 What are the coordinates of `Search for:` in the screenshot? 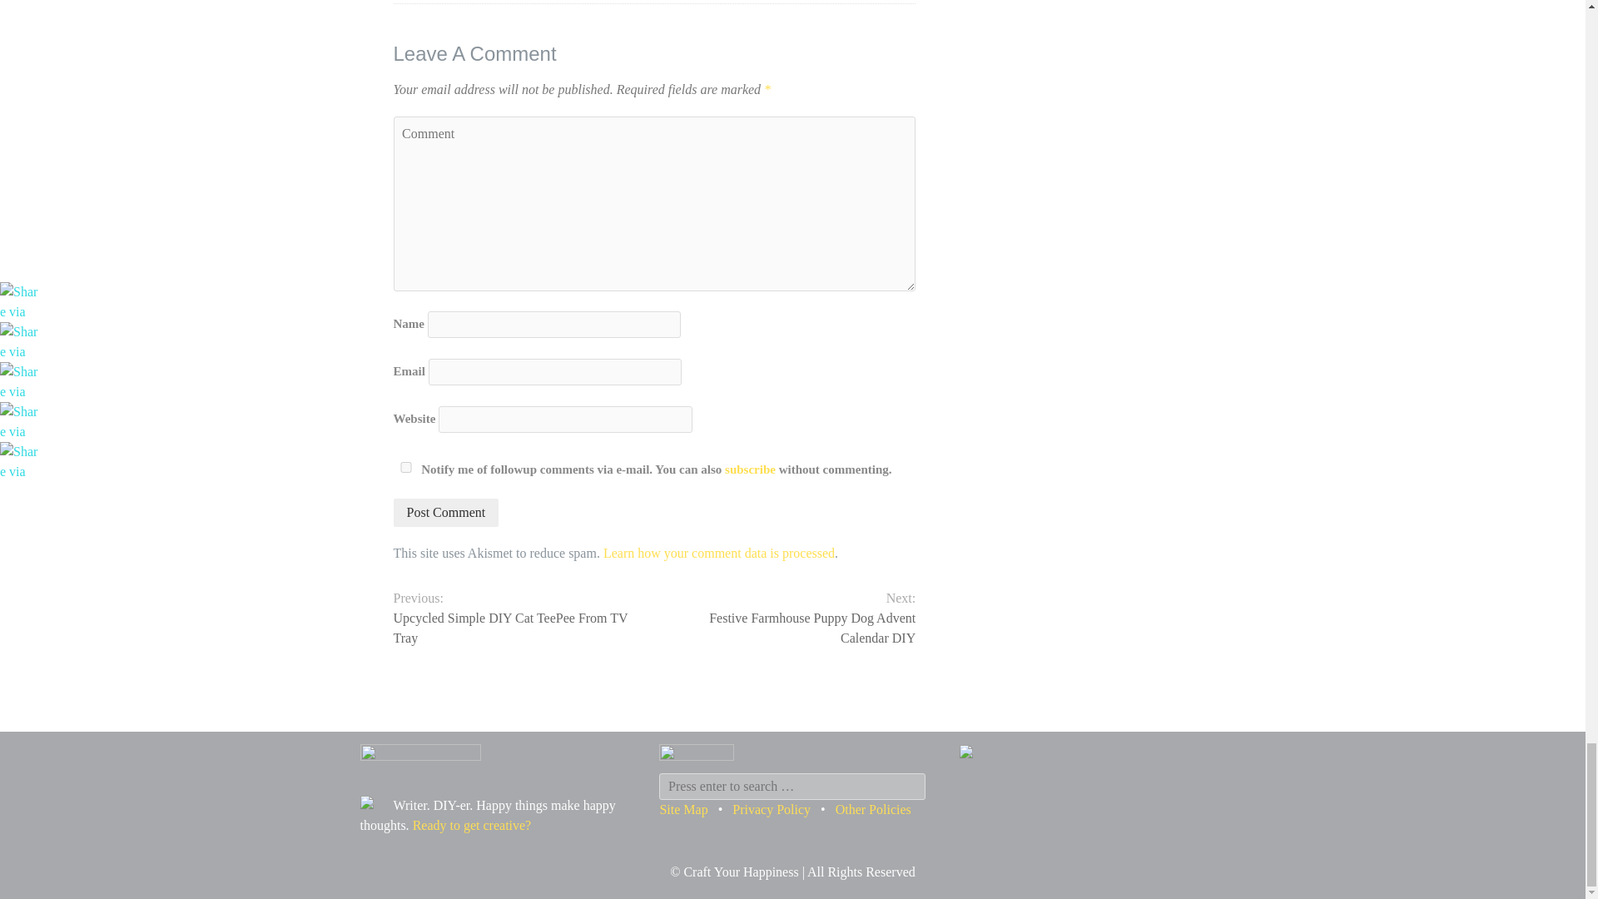 It's located at (792, 786).